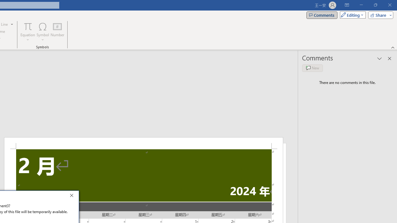  I want to click on Symbol, so click(43, 32).